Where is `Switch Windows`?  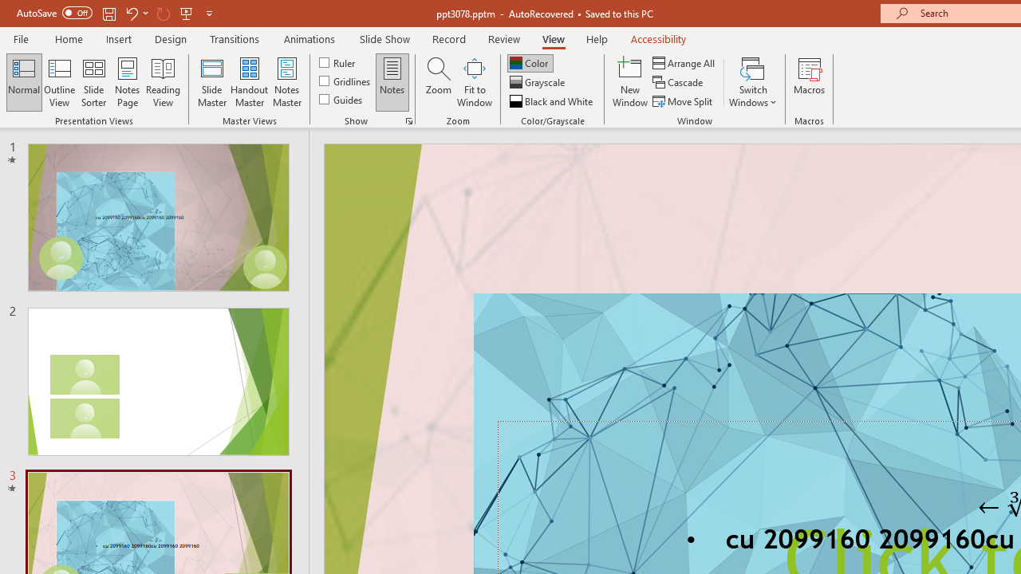 Switch Windows is located at coordinates (753, 81).